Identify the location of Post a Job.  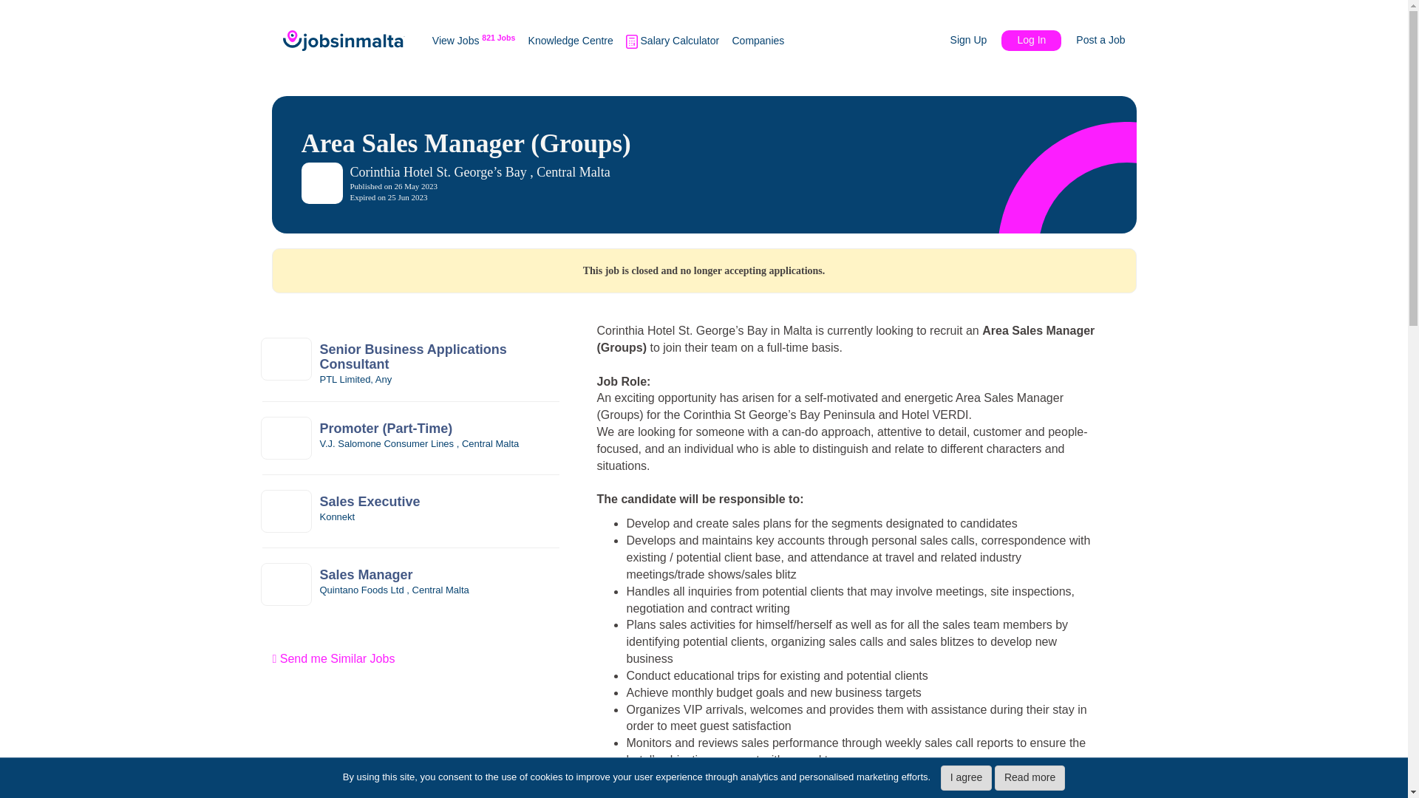
(1093, 40).